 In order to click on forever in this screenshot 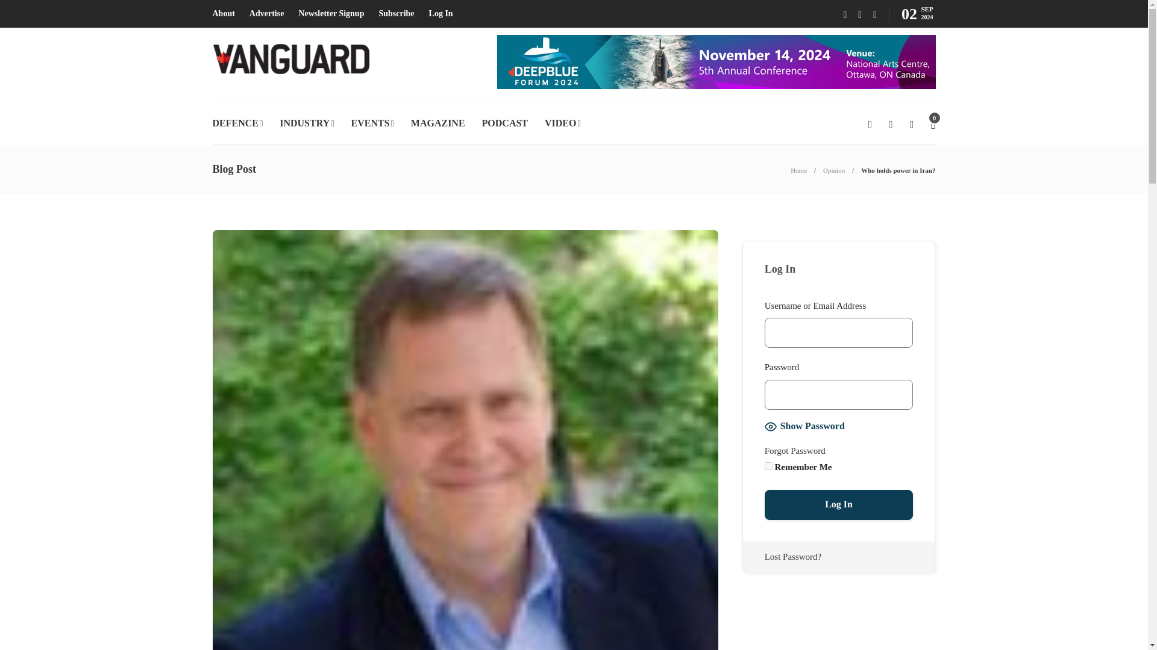, I will do `click(769, 466)`.